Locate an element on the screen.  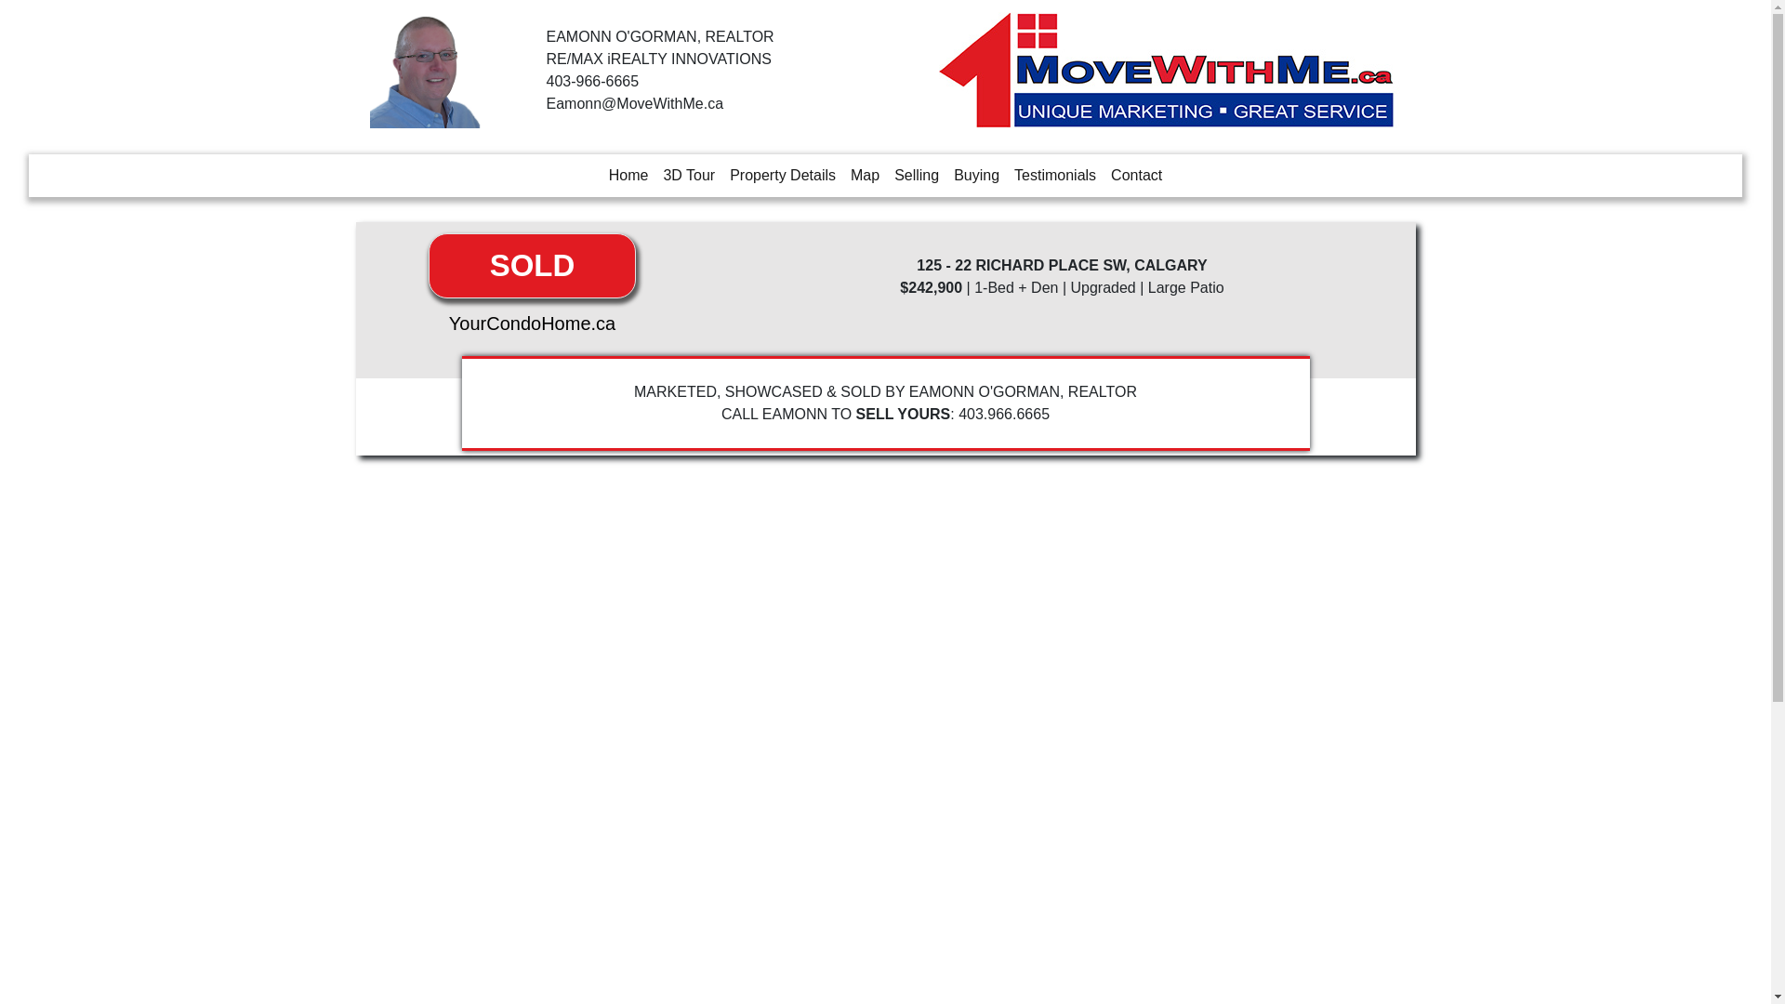
Buying is located at coordinates (976, 176).